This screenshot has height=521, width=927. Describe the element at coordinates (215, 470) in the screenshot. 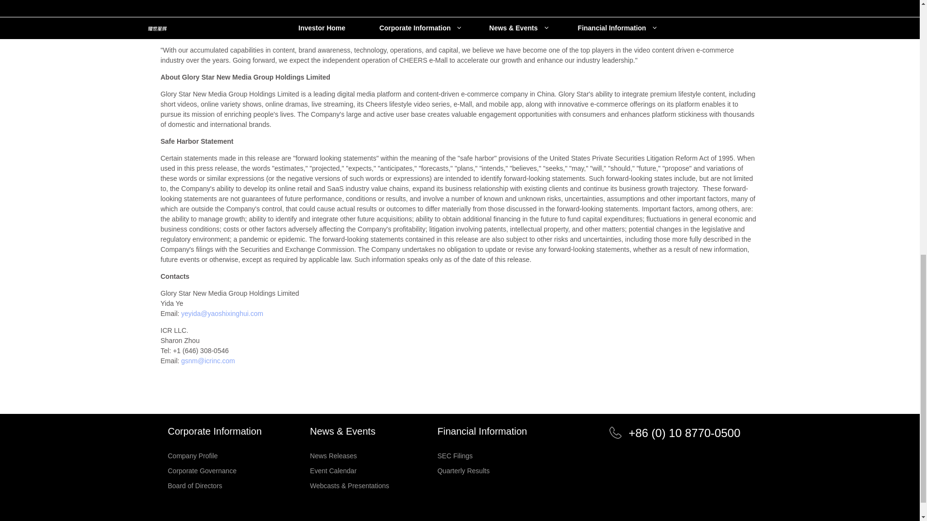

I see `Corporate Governance` at that location.